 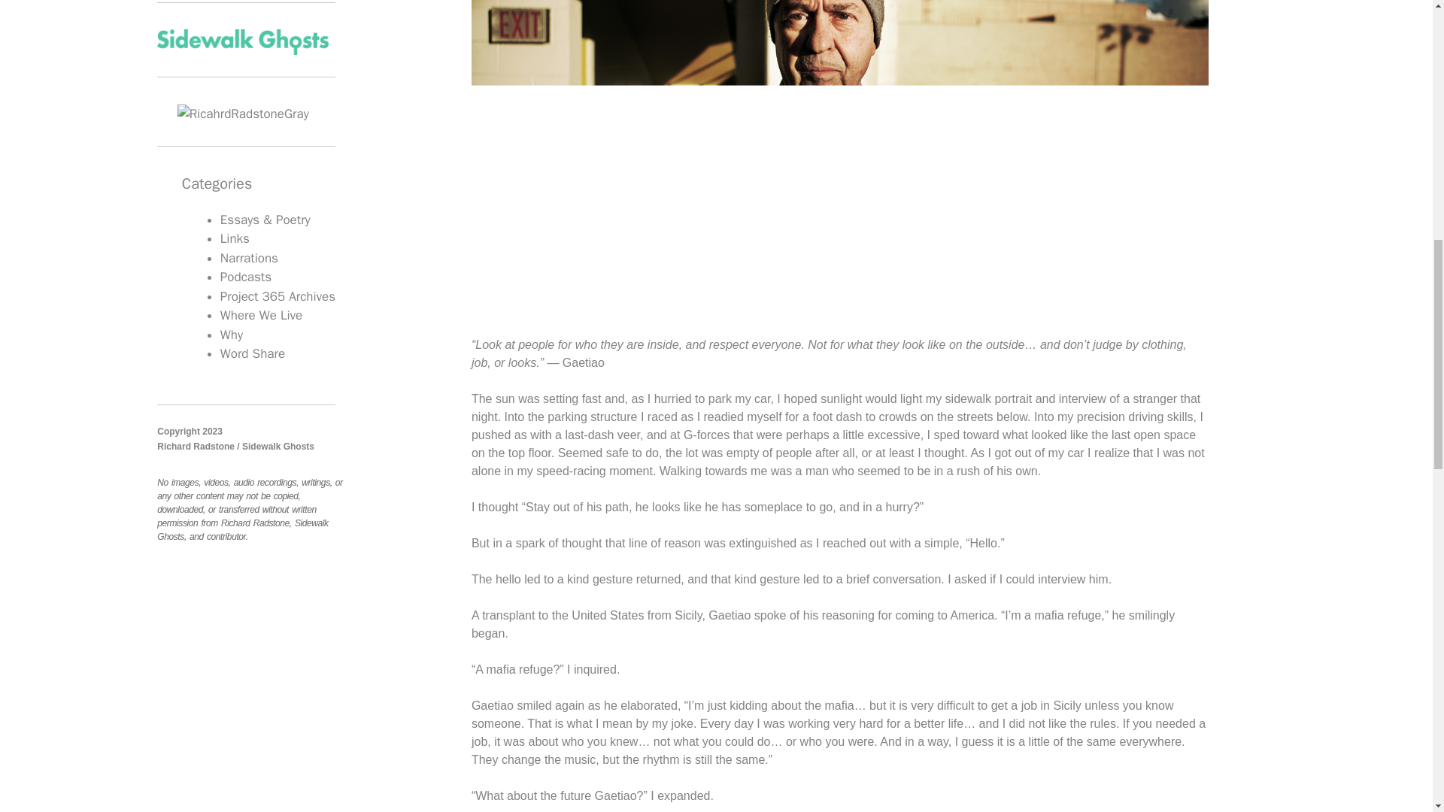 I want to click on Word Share, so click(x=253, y=353).